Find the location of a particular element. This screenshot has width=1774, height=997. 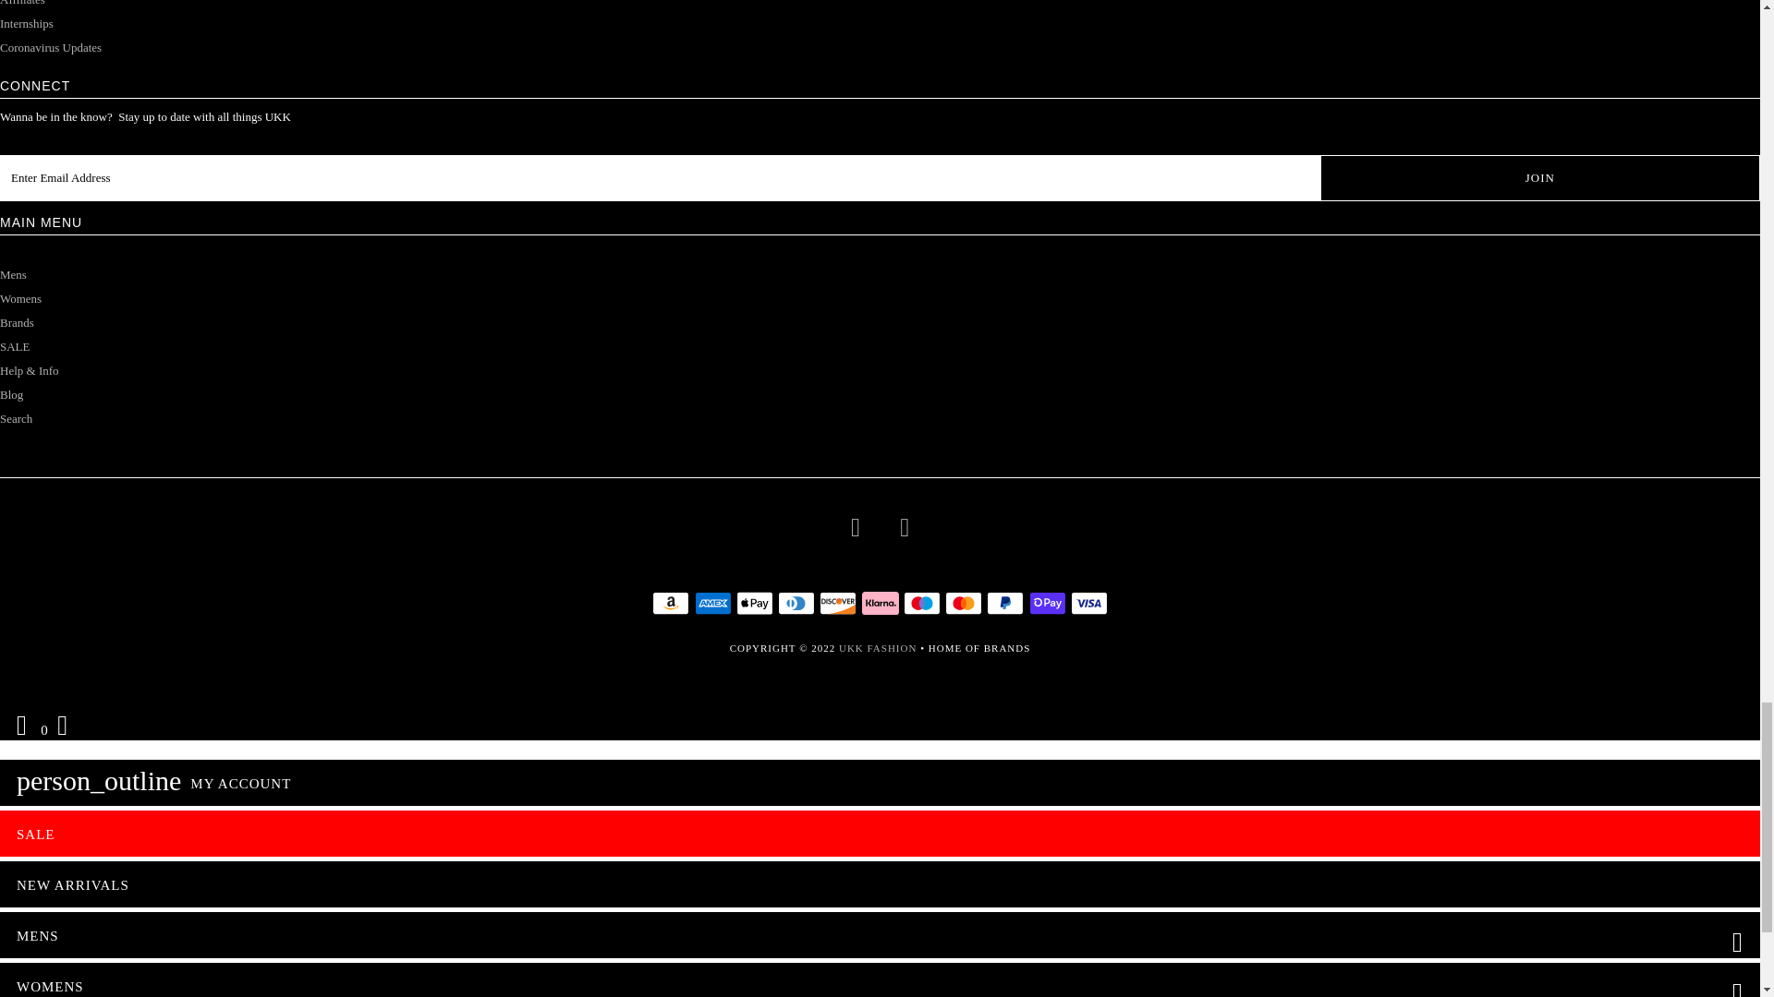

Visa is located at coordinates (1088, 604).